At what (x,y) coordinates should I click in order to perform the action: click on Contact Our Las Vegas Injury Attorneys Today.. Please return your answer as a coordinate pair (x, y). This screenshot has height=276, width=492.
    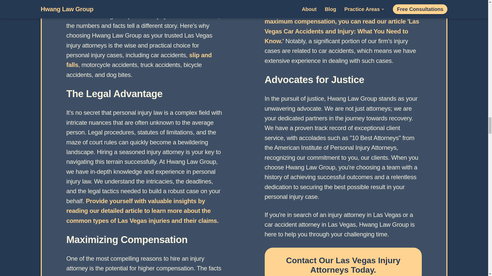
    Looking at the image, I should click on (343, 262).